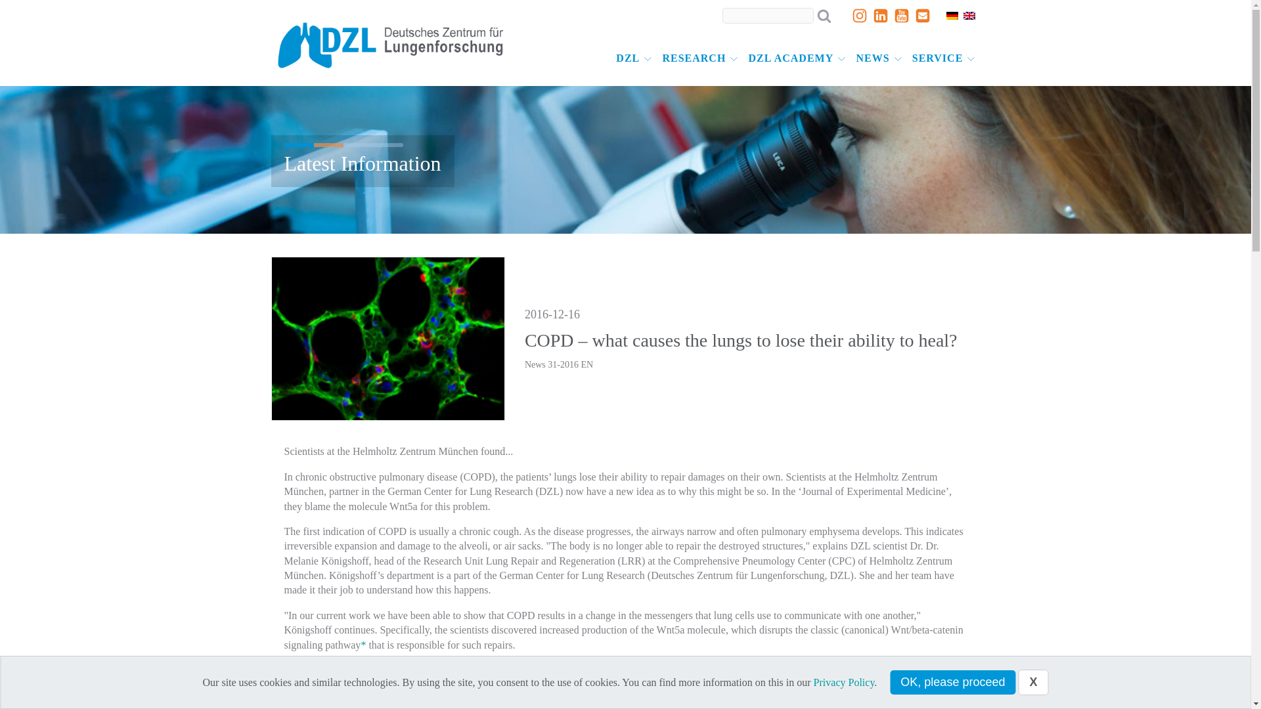 This screenshot has height=709, width=1261. Describe the element at coordinates (633, 58) in the screenshot. I see `DZL` at that location.